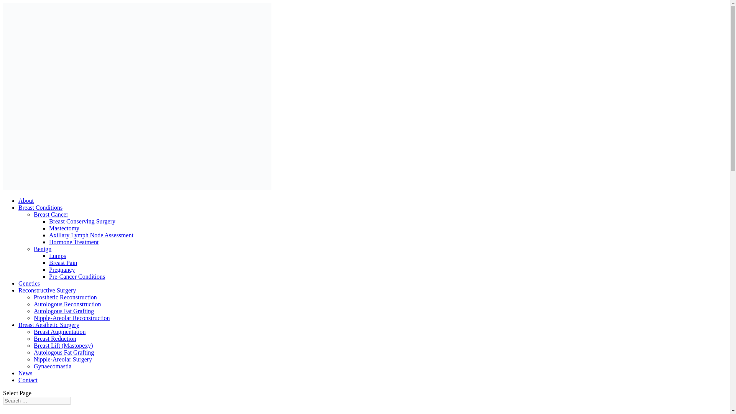 The height and width of the screenshot is (414, 736). I want to click on Breast Aesthetic Surgery, so click(49, 325).